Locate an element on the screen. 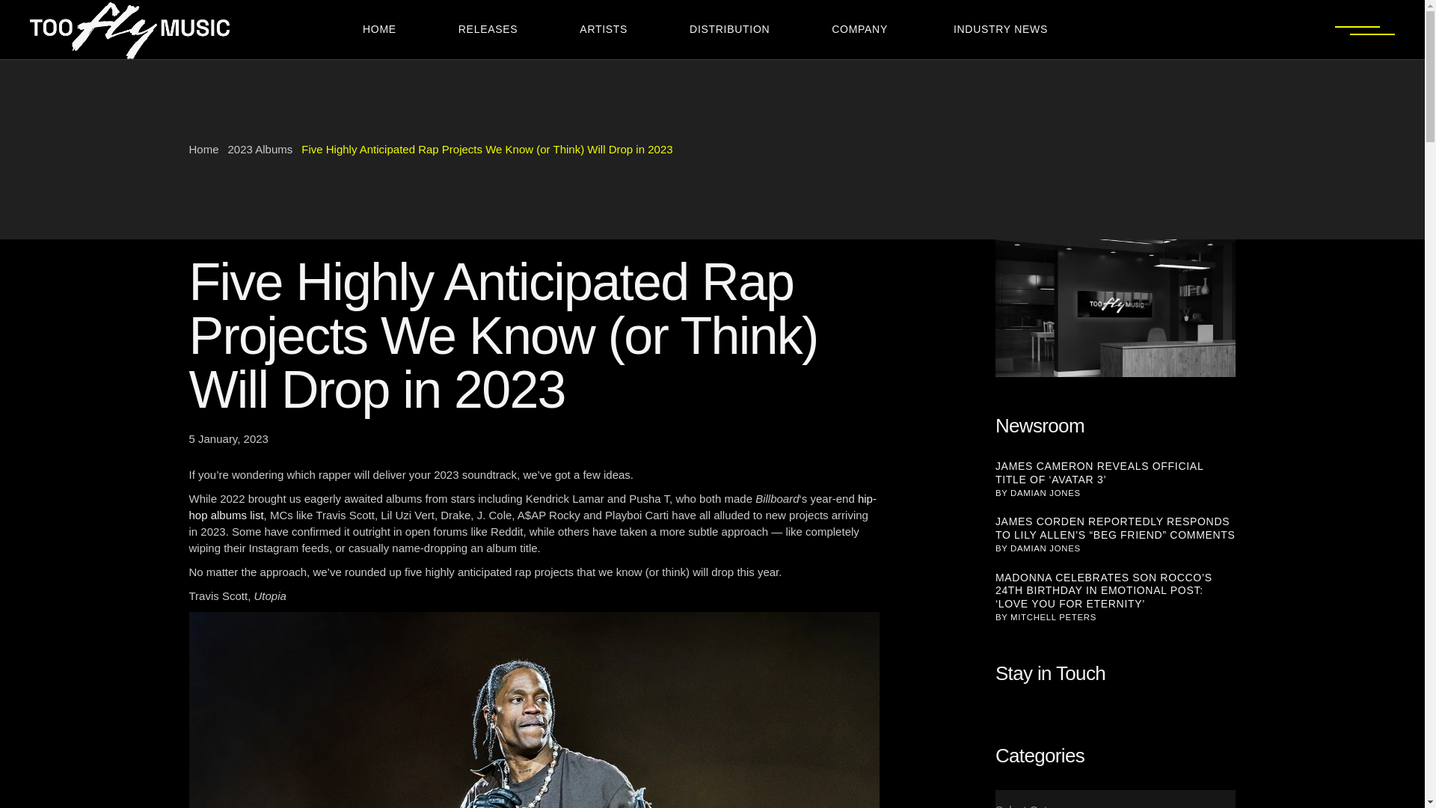  hip-hop albums list is located at coordinates (532, 506).